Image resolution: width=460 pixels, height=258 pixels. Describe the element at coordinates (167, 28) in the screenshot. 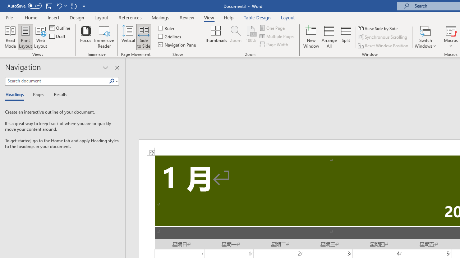

I see `Ruler` at that location.